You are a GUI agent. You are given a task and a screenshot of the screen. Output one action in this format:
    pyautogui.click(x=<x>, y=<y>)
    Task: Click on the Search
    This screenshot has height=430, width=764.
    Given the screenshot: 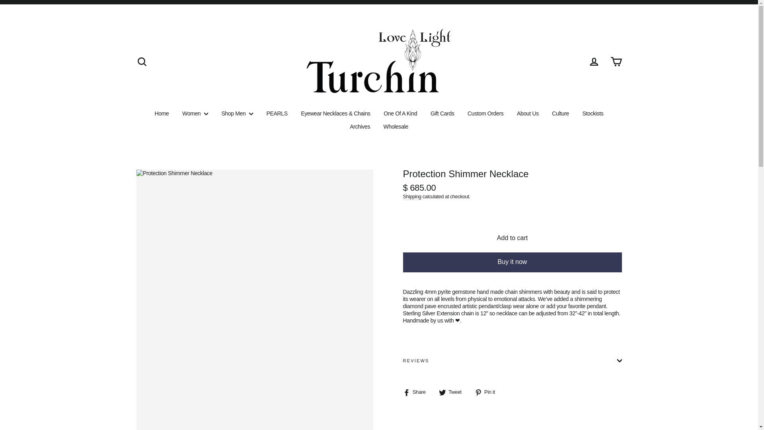 What is the action you would take?
    pyautogui.click(x=142, y=61)
    